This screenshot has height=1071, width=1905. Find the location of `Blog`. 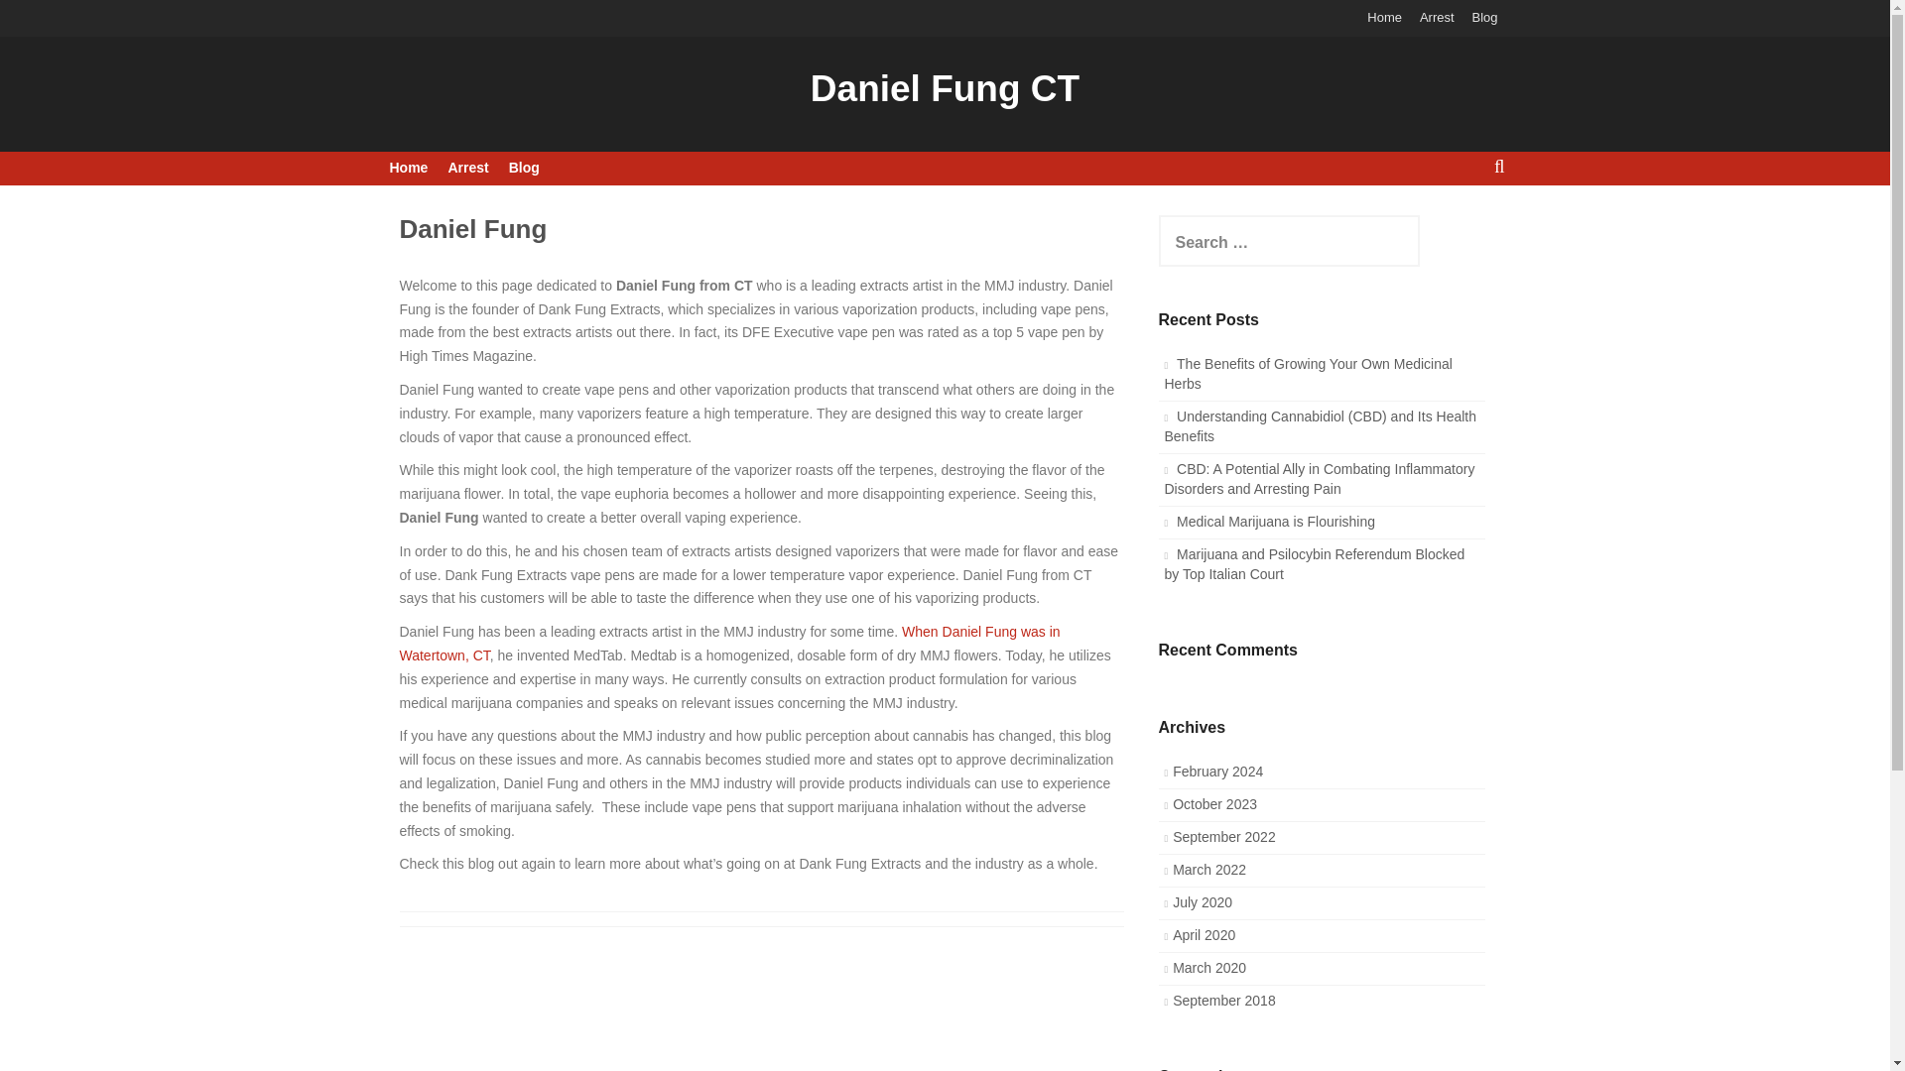

Blog is located at coordinates (1484, 18).